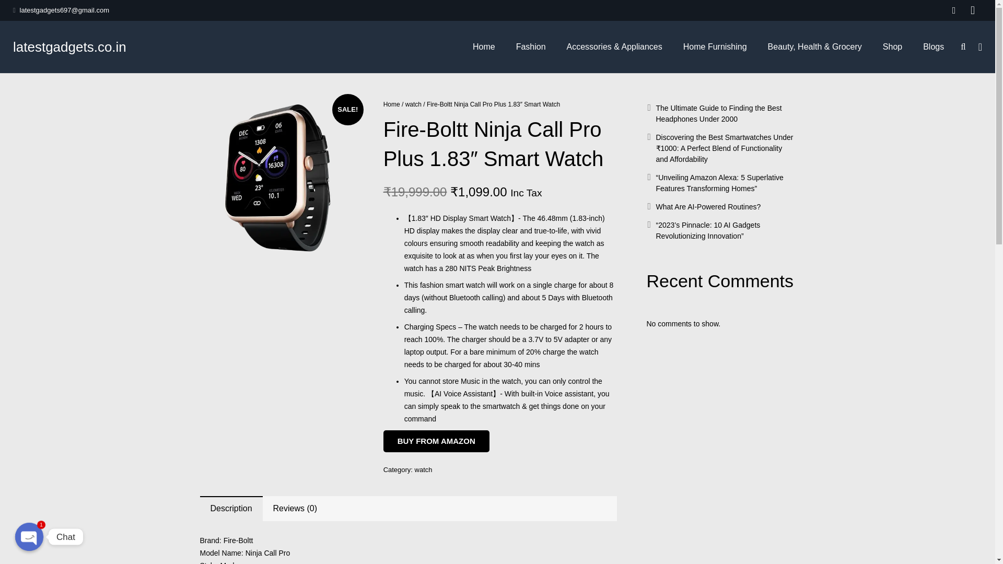  What do you see at coordinates (531, 46) in the screenshot?
I see `Fashion` at bounding box center [531, 46].